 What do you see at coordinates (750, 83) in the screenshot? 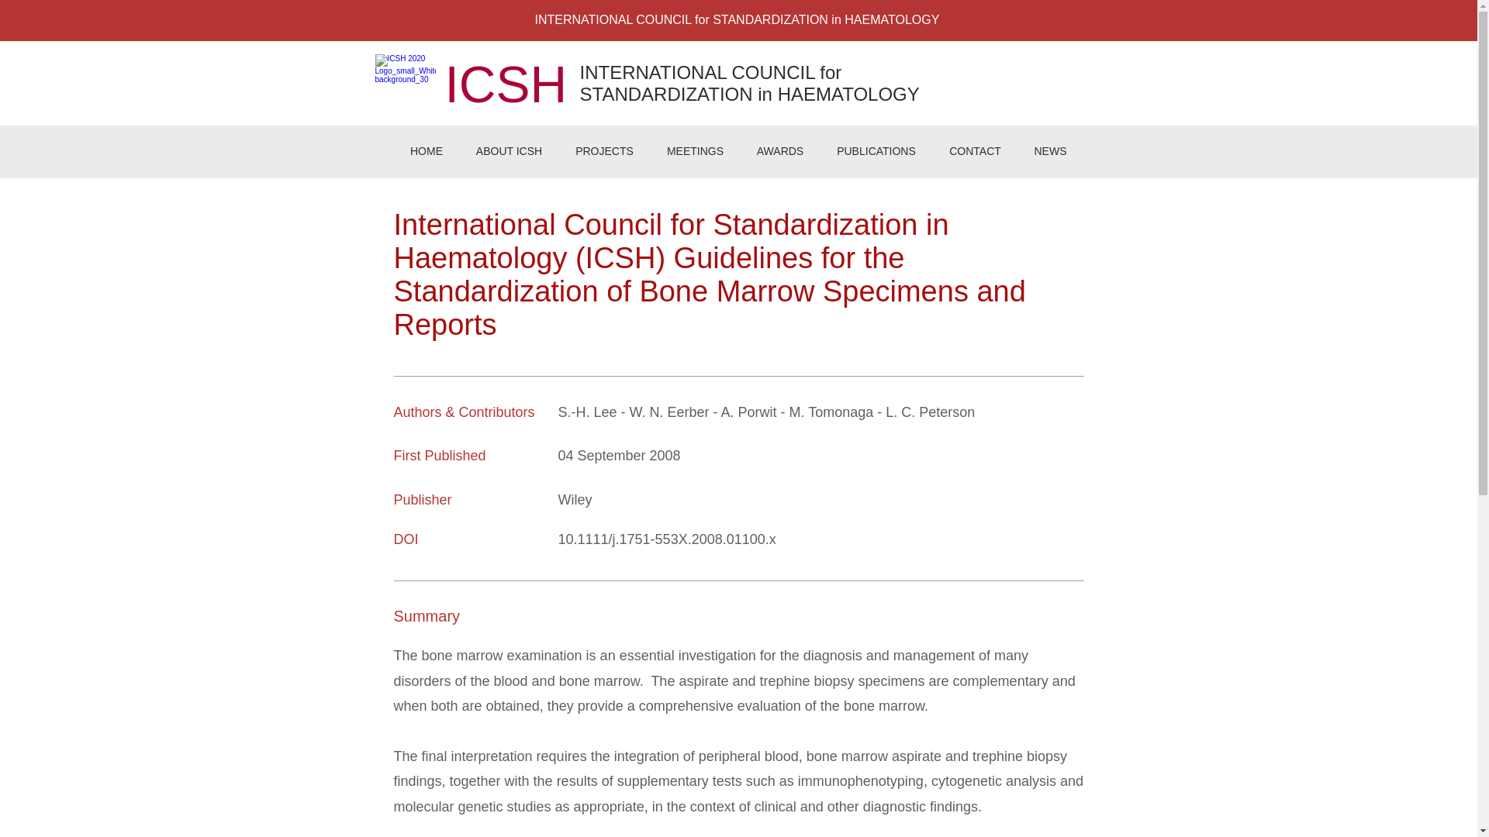
I see `INTERNATIONAL COUNCIL for STANDARDIZATION in HAEMATOLOGY` at bounding box center [750, 83].